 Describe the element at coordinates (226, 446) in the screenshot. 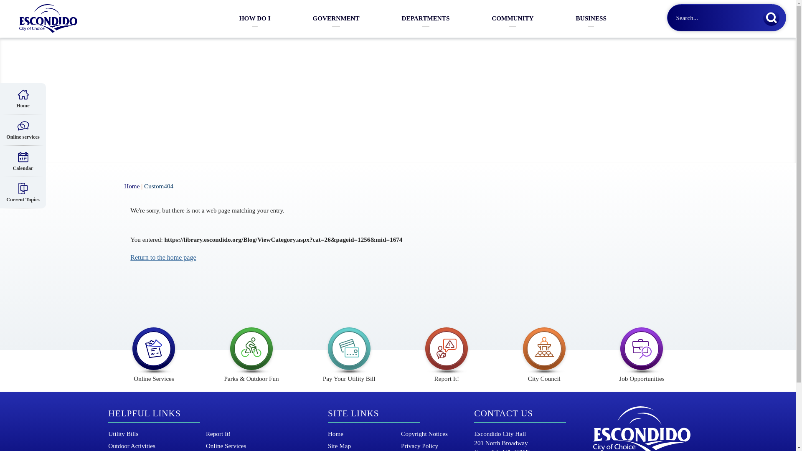

I see `Online Services` at that location.